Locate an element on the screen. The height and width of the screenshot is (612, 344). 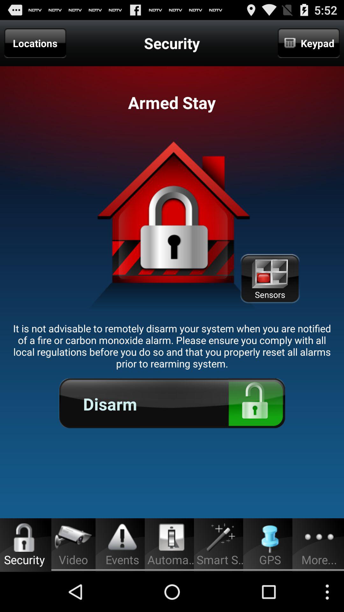
click the item above the it is not app is located at coordinates (35, 43).